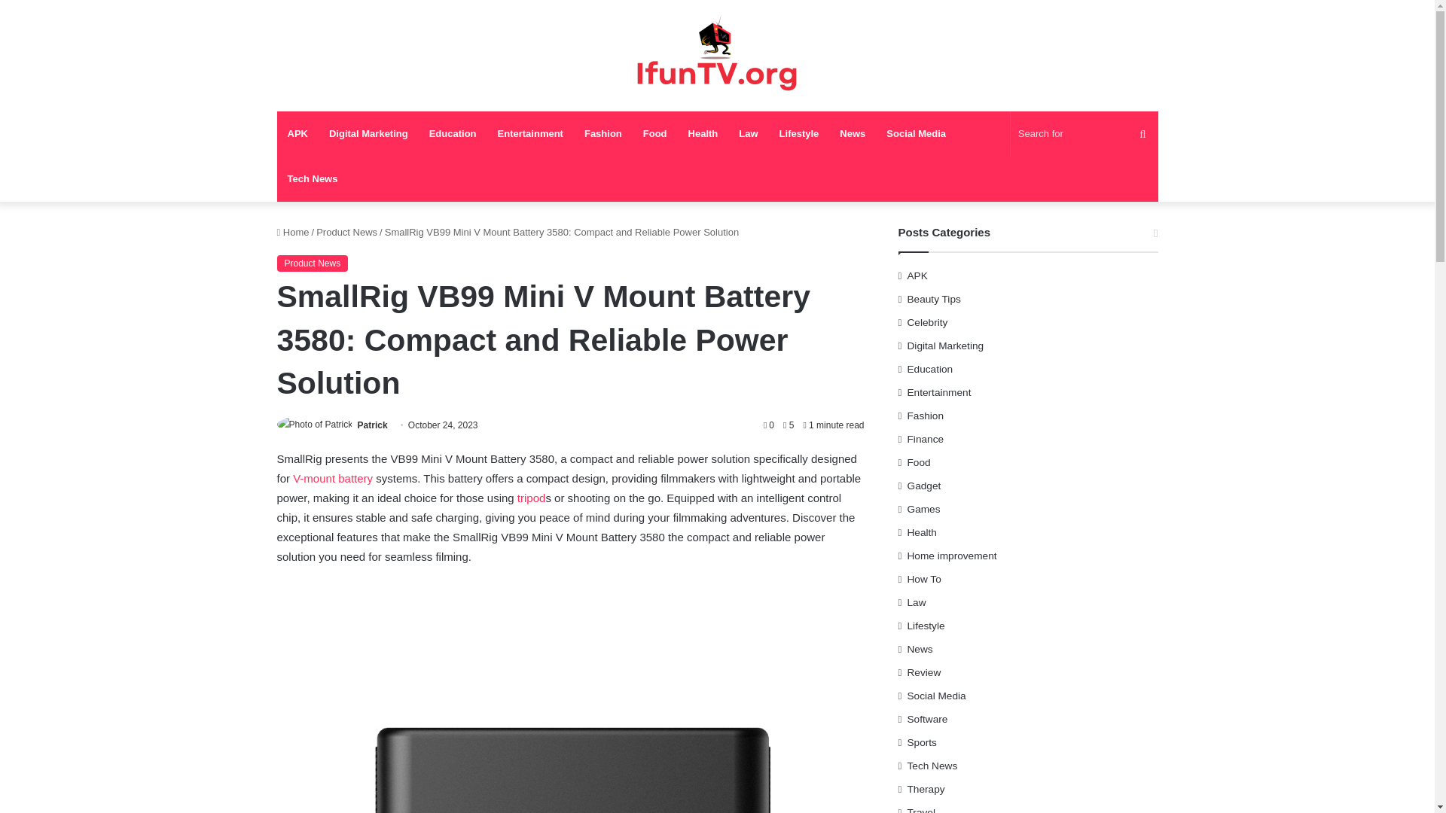  Describe the element at coordinates (346, 232) in the screenshot. I see `Product News` at that location.